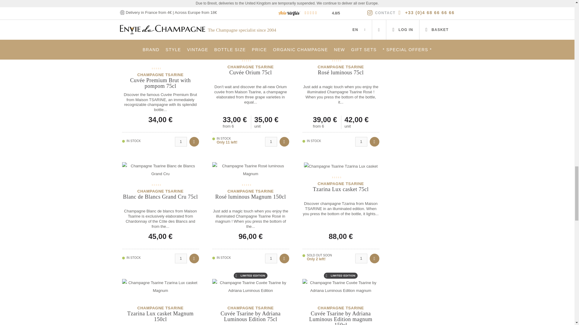 This screenshot has height=325, width=579. What do you see at coordinates (271, 141) in the screenshot?
I see `1` at bounding box center [271, 141].